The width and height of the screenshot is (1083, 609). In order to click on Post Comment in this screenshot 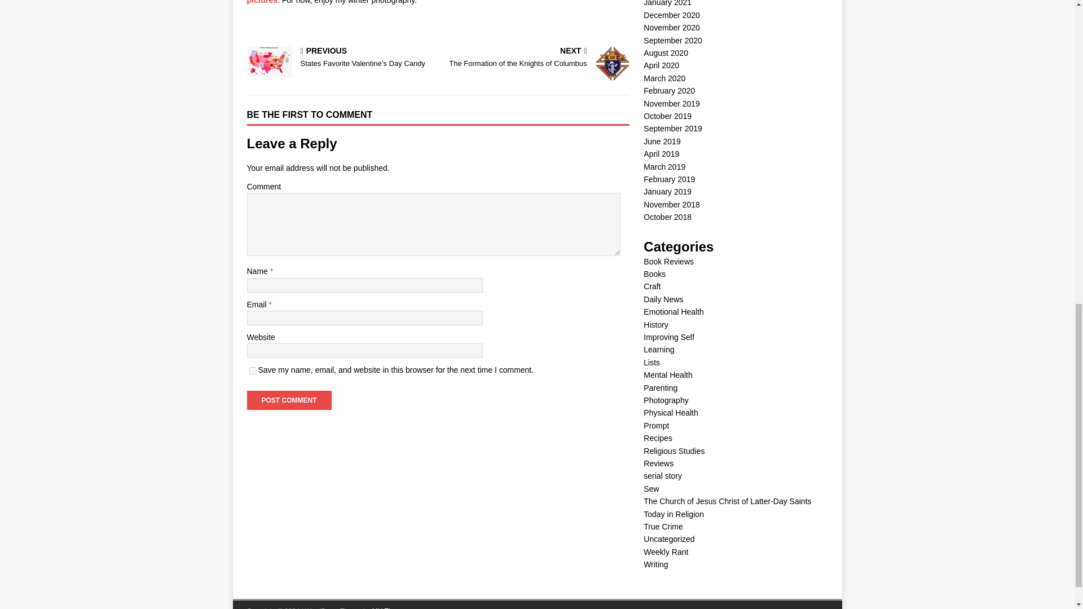, I will do `click(262, 2)`.